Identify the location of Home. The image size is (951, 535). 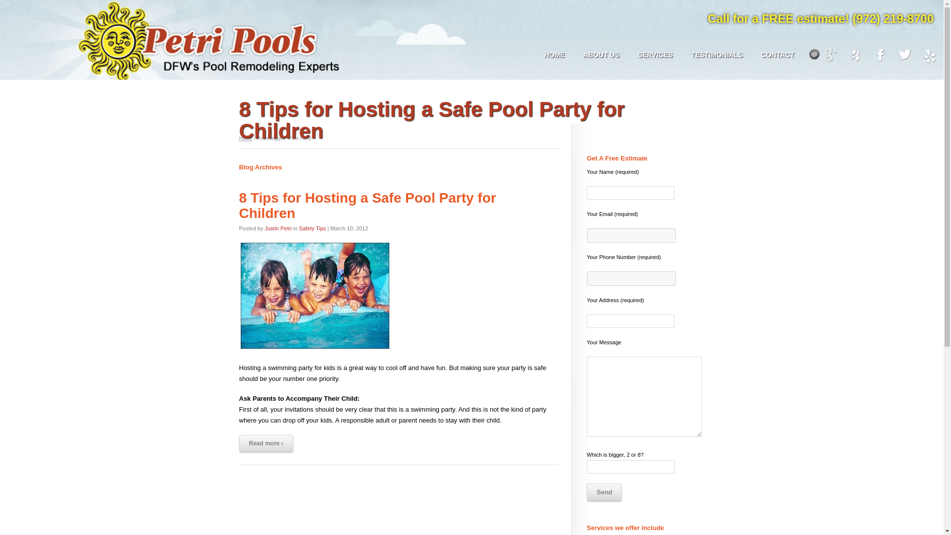
(245, 139).